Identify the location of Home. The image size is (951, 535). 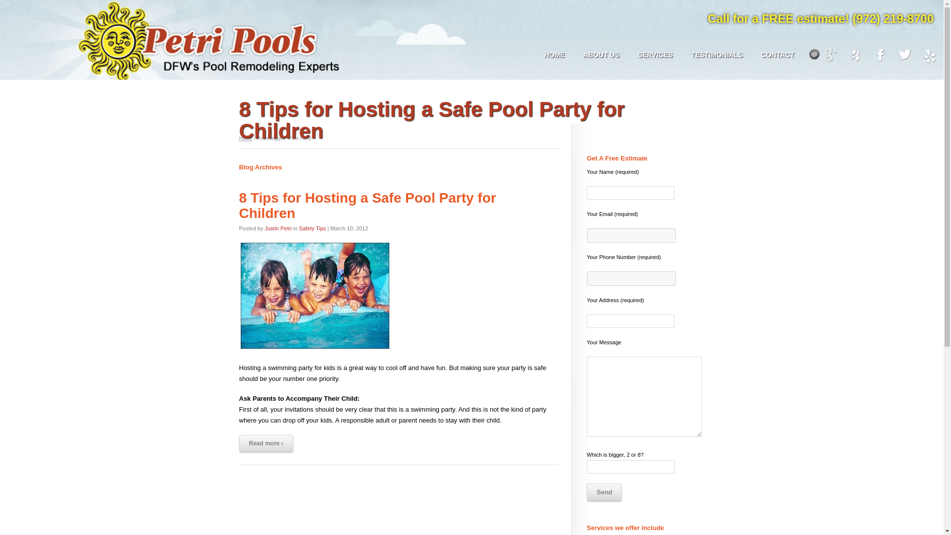
(245, 139).